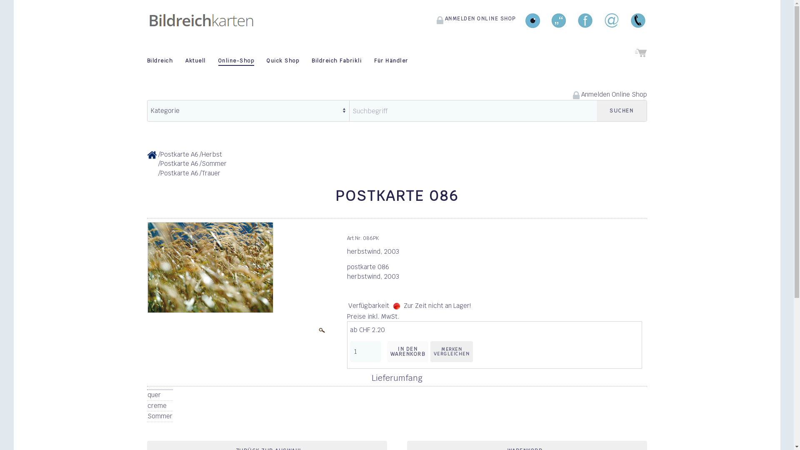 The height and width of the screenshot is (450, 800). I want to click on Bildreich Fabrikli, so click(337, 61).